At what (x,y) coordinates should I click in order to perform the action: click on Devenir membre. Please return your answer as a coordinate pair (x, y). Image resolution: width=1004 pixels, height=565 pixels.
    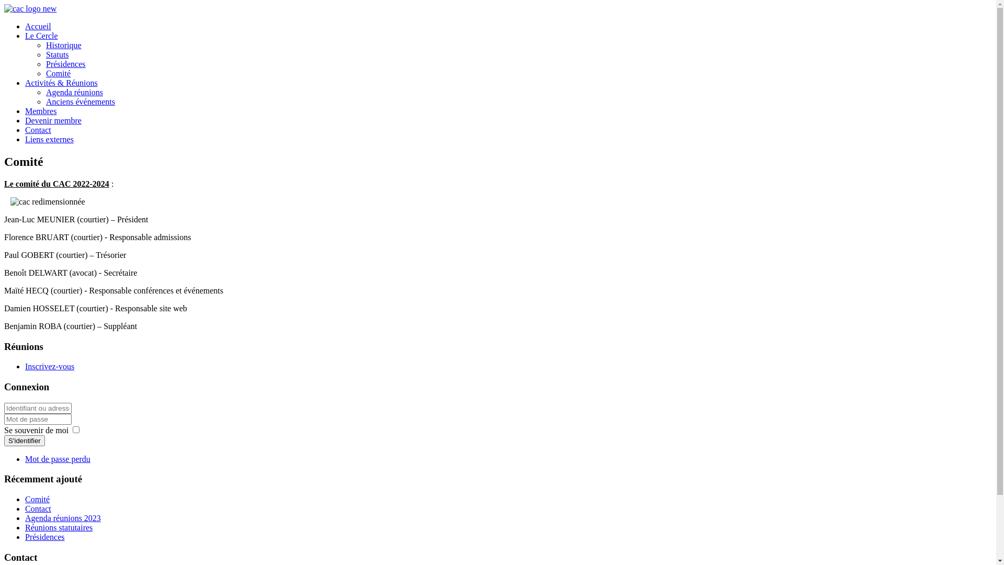
    Looking at the image, I should click on (53, 120).